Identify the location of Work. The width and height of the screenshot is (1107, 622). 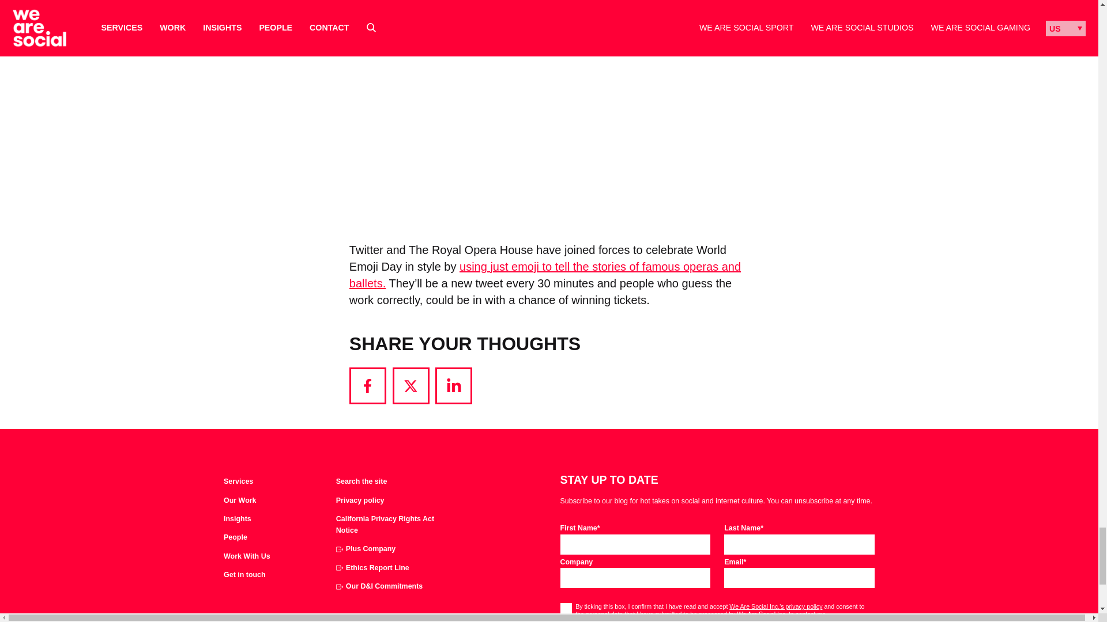
(239, 501).